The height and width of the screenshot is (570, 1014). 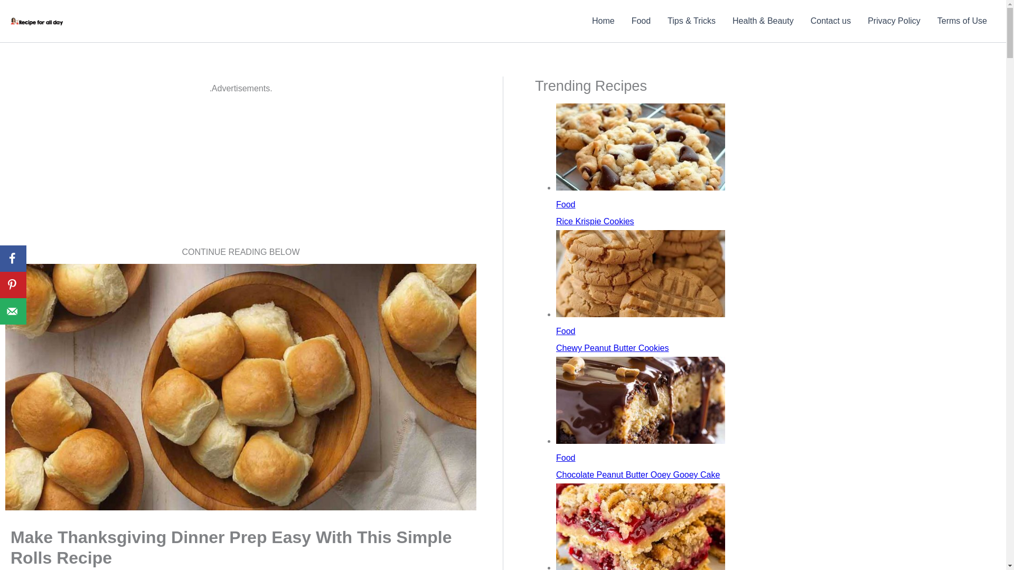 What do you see at coordinates (13, 259) in the screenshot?
I see `Share on Facebook` at bounding box center [13, 259].